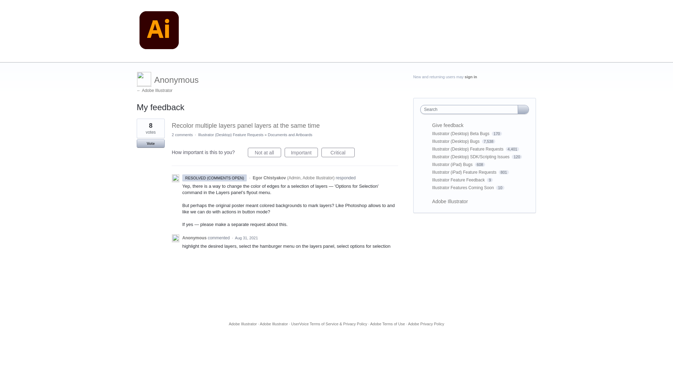  Describe the element at coordinates (471, 77) in the screenshot. I see `sign in` at that location.